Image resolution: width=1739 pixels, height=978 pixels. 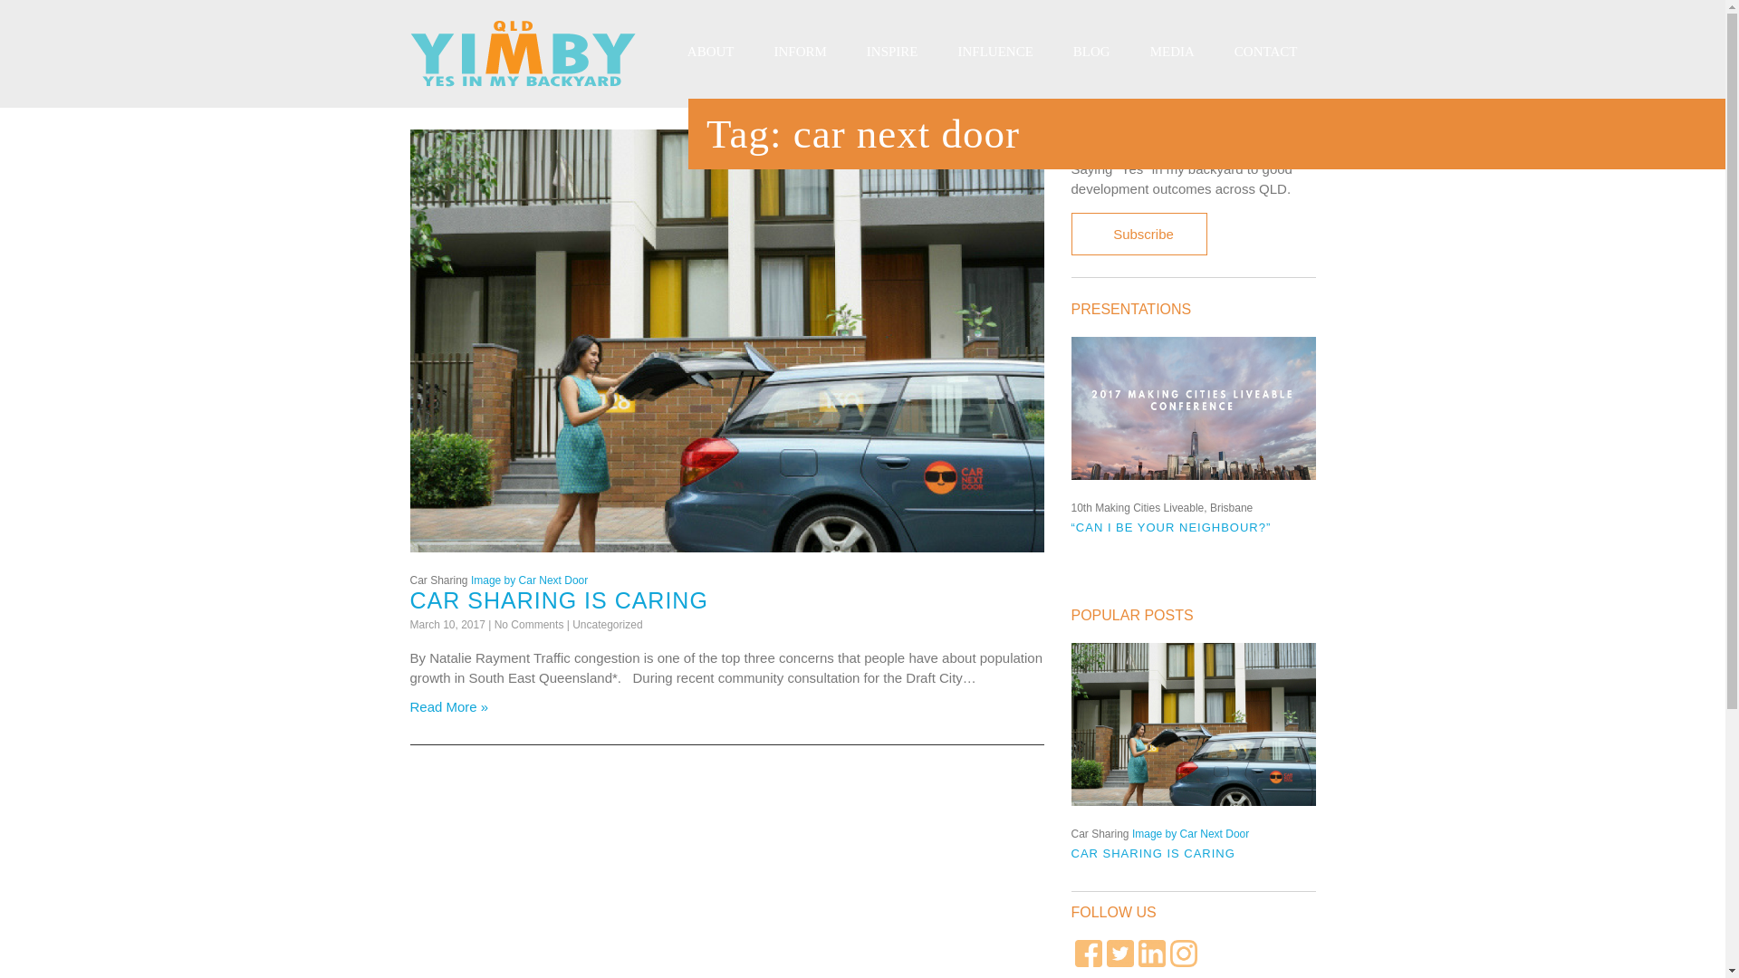 I want to click on MEDIA, so click(x=1172, y=51).